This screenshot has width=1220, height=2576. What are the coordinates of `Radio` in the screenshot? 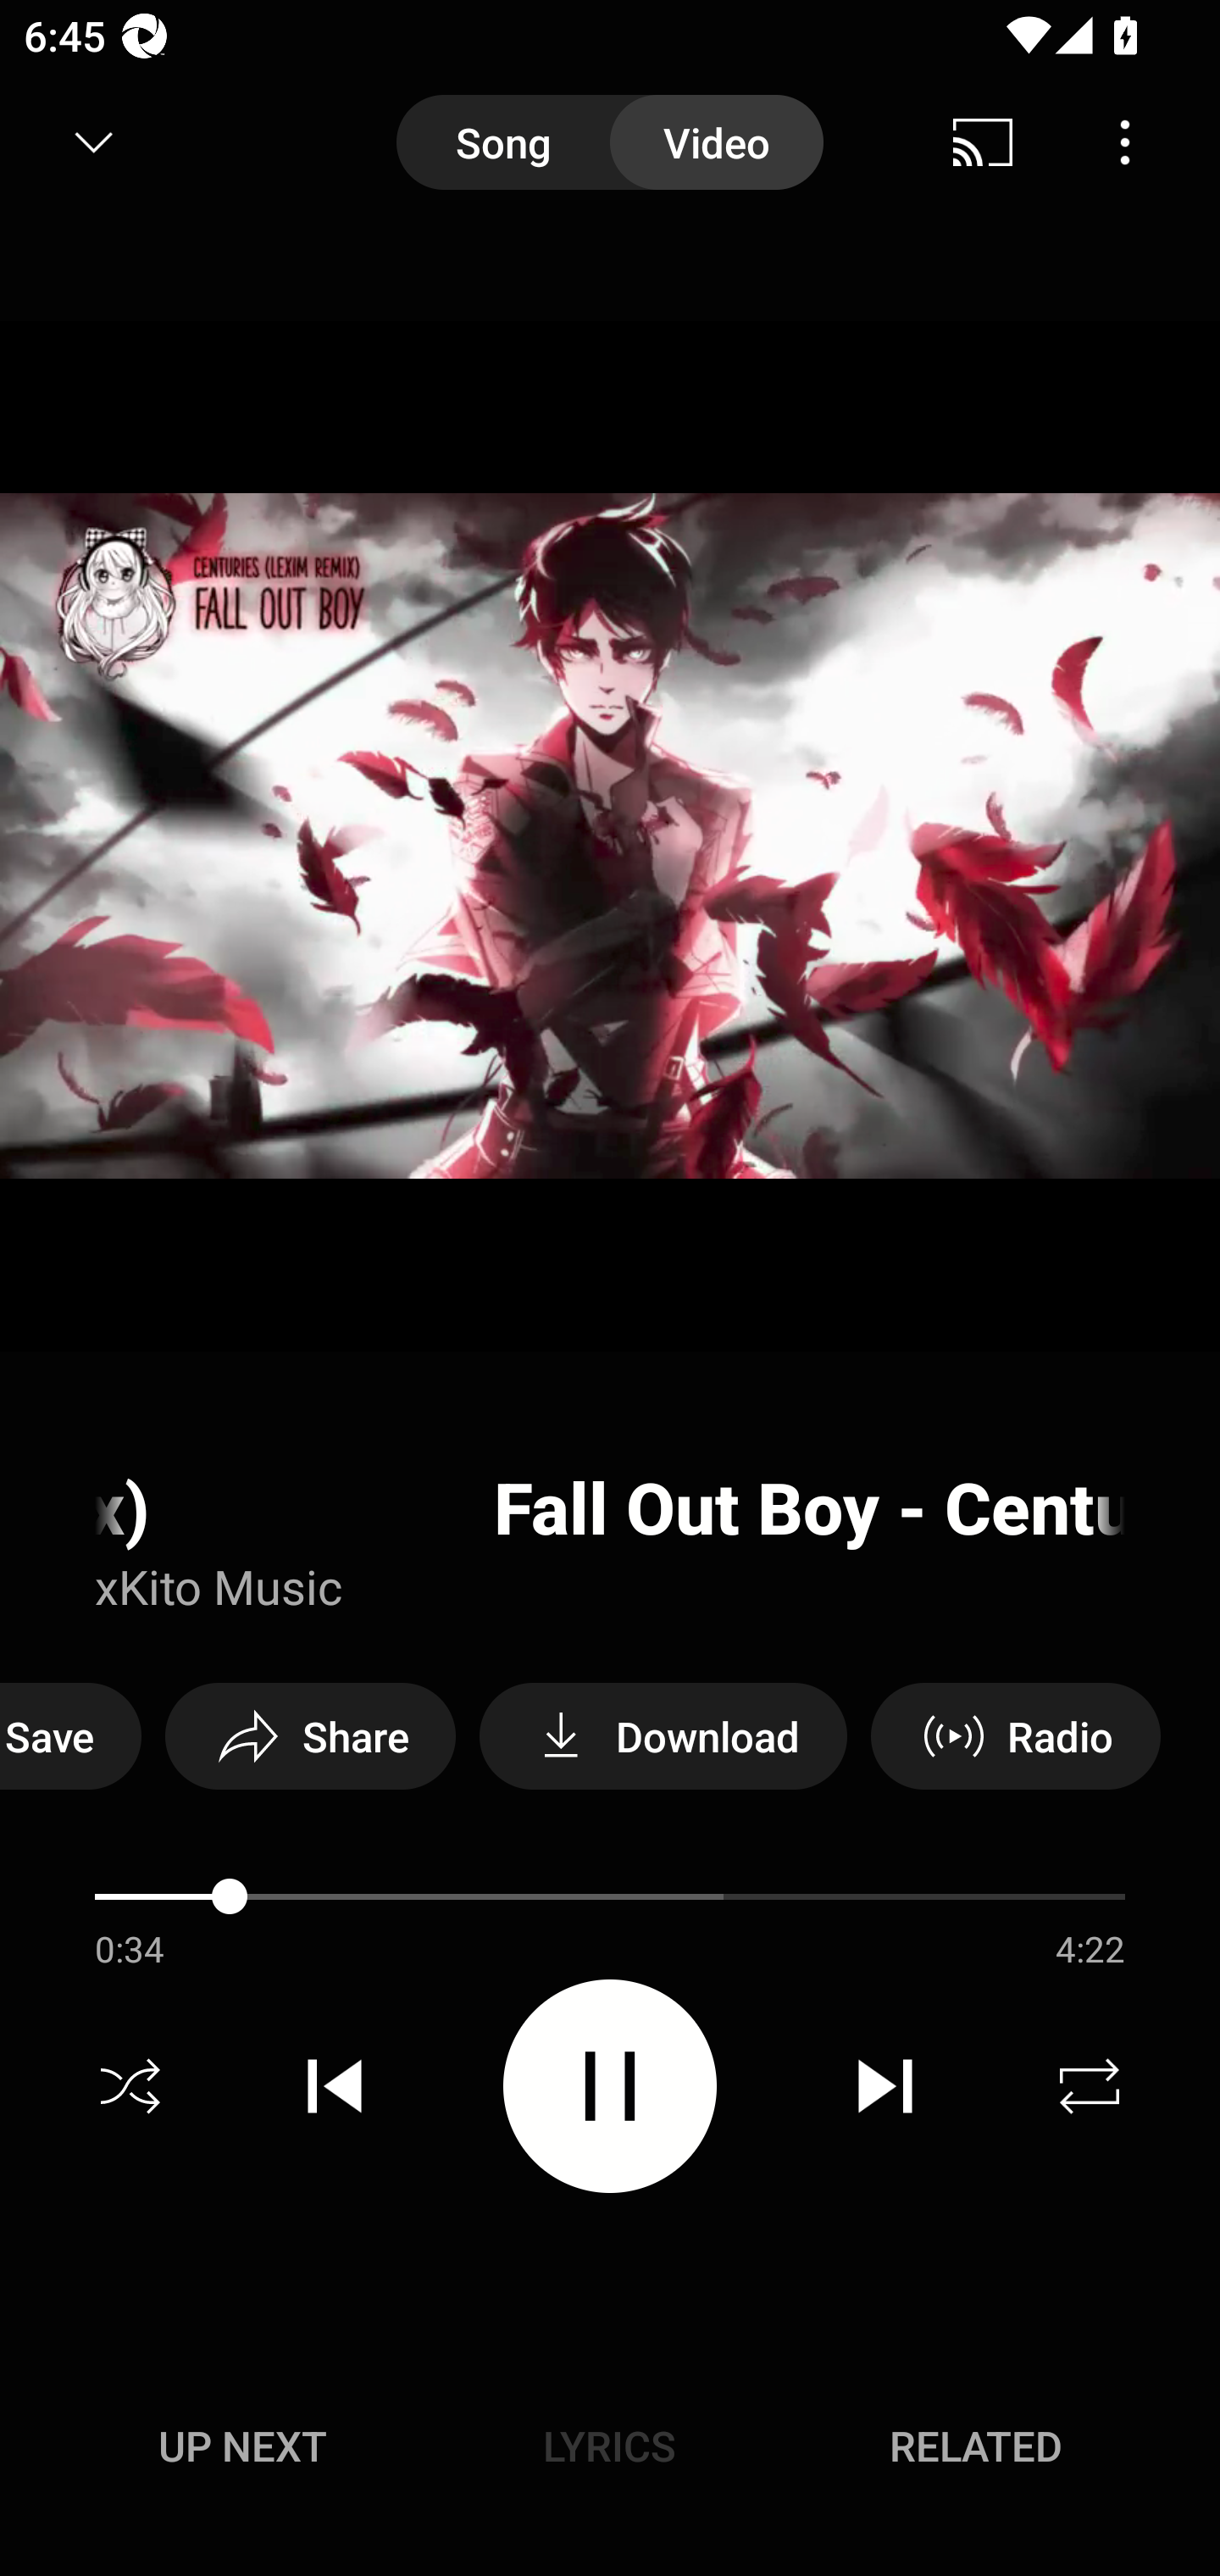 It's located at (1015, 1735).